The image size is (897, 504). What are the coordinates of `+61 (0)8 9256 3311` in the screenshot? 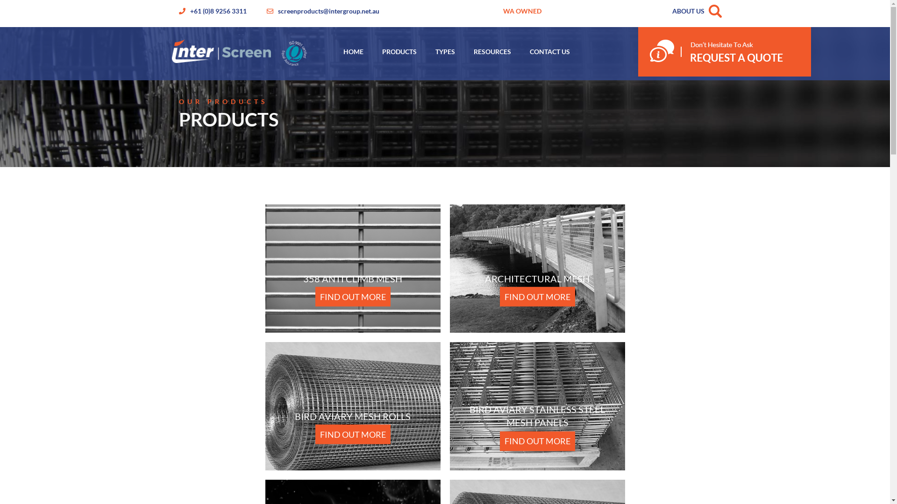 It's located at (218, 11).